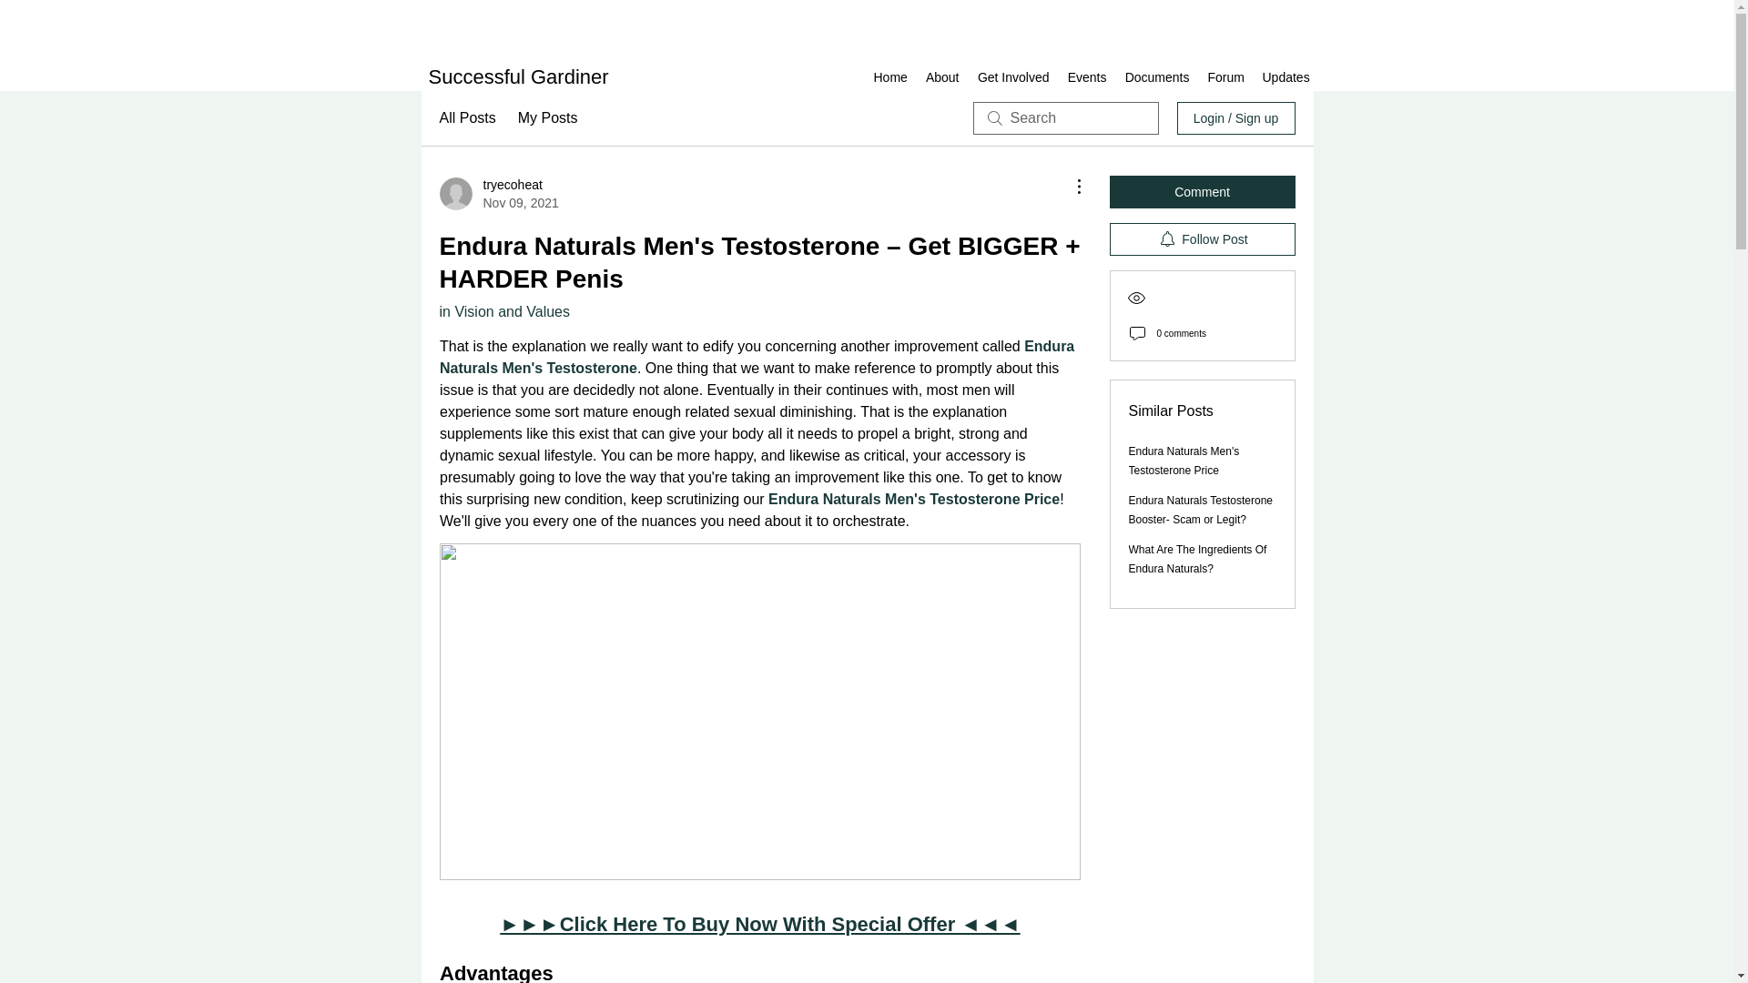 This screenshot has height=983, width=1748. Describe the element at coordinates (1158, 77) in the screenshot. I see `Documents` at that location.